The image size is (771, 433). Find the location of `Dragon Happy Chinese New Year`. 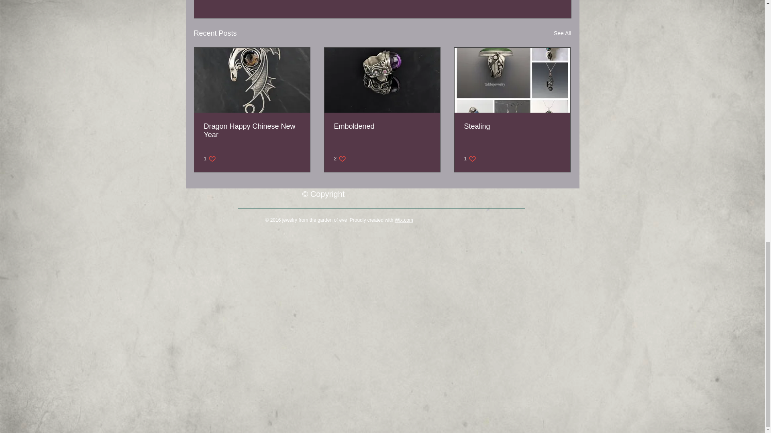

Dragon Happy Chinese New Year is located at coordinates (252, 130).